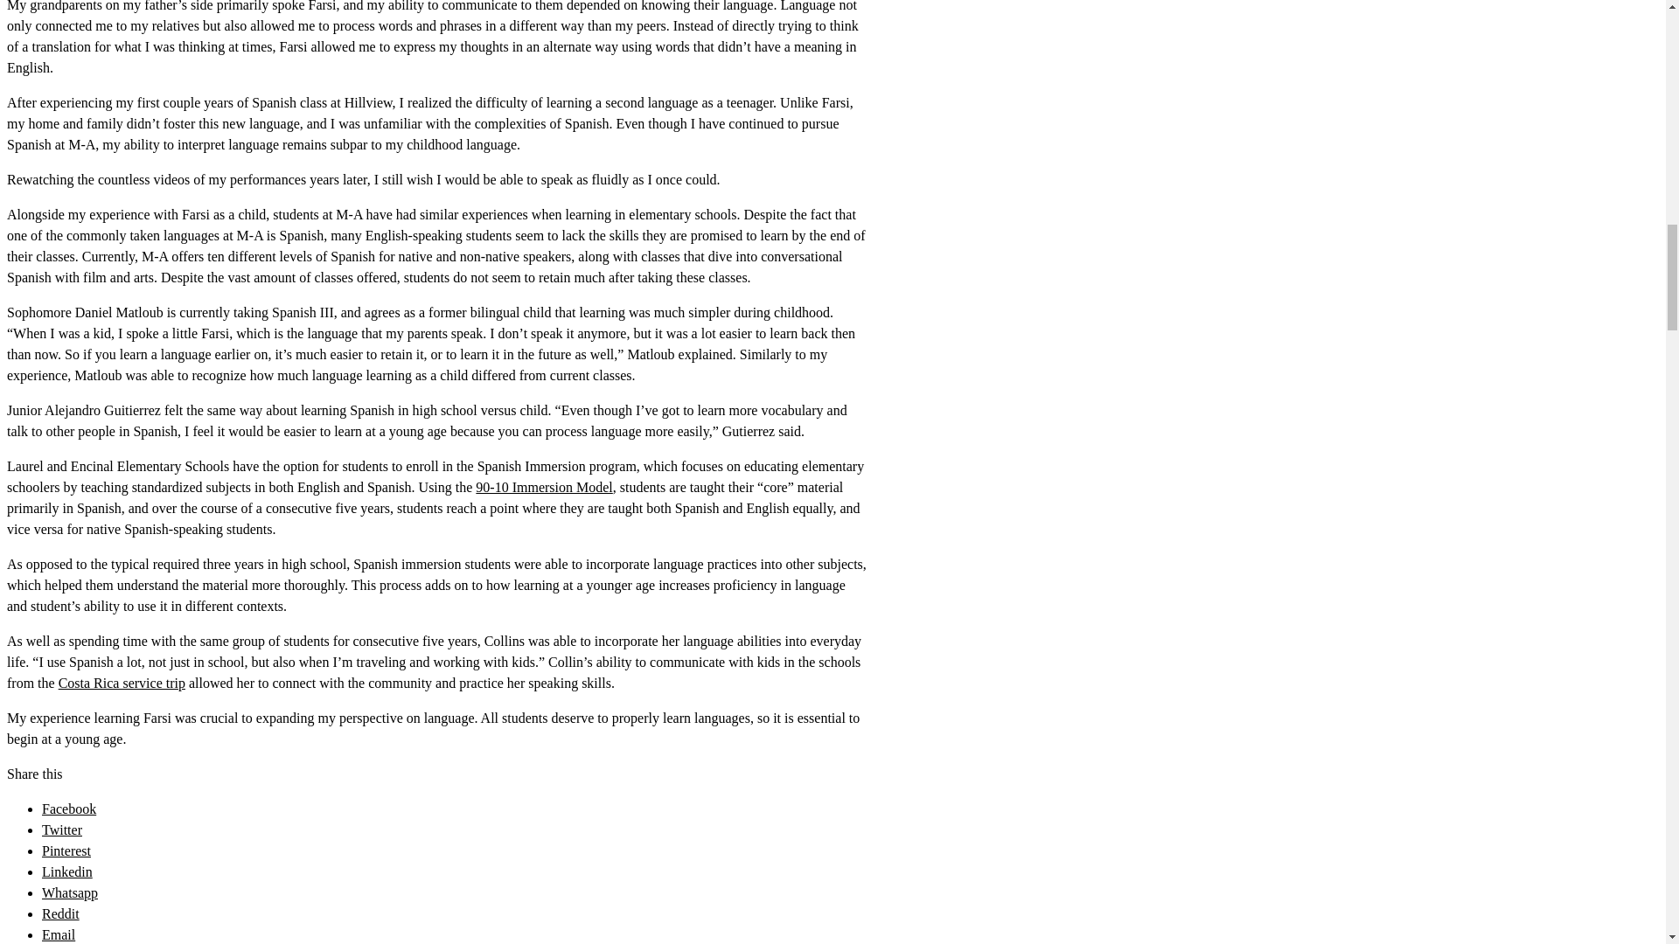 This screenshot has height=944, width=1679. I want to click on Facebook, so click(68, 809).